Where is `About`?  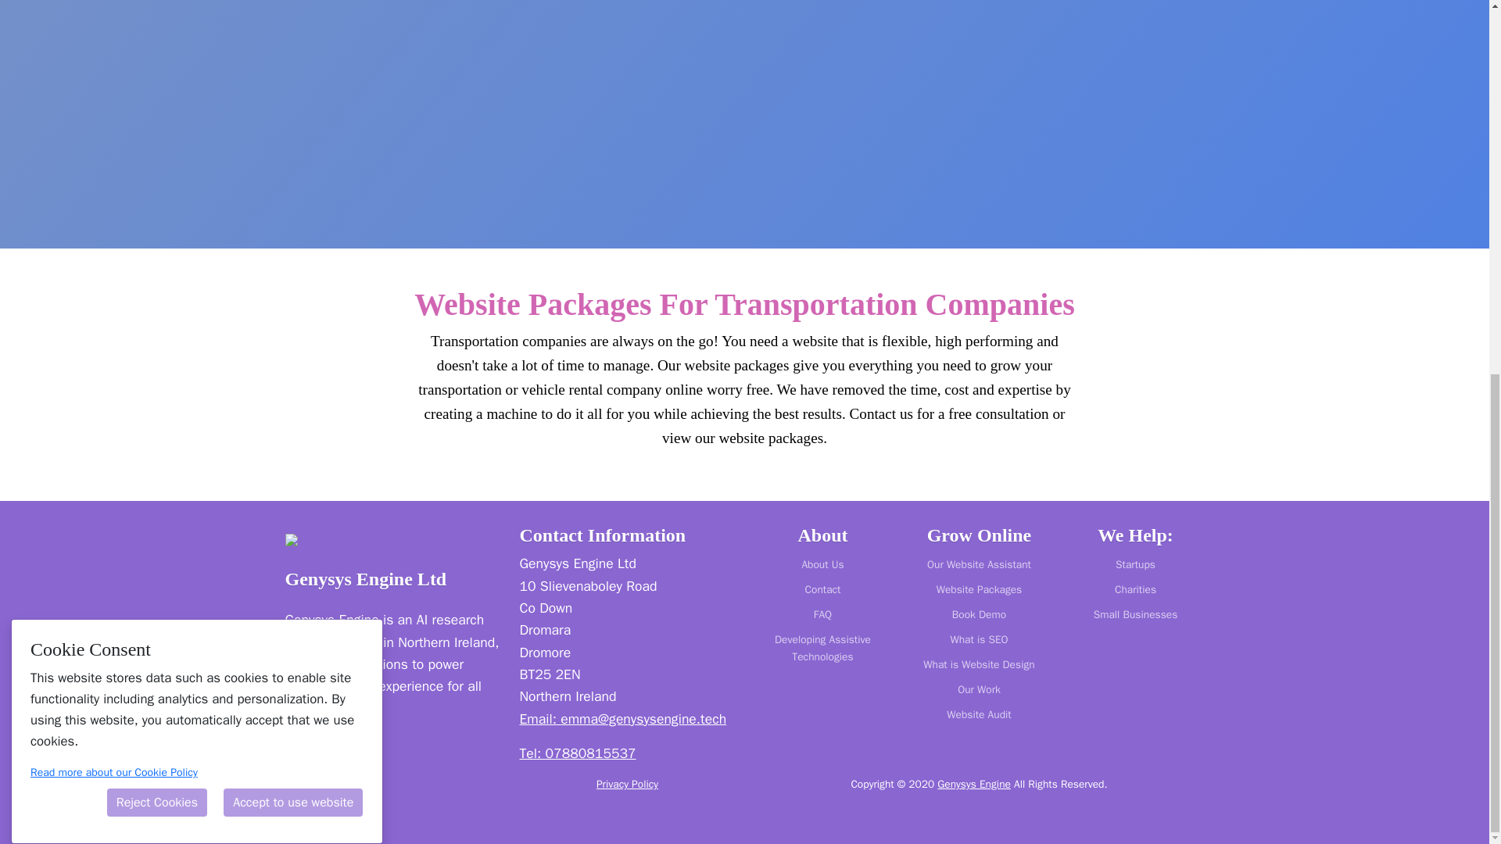
About is located at coordinates (822, 535).